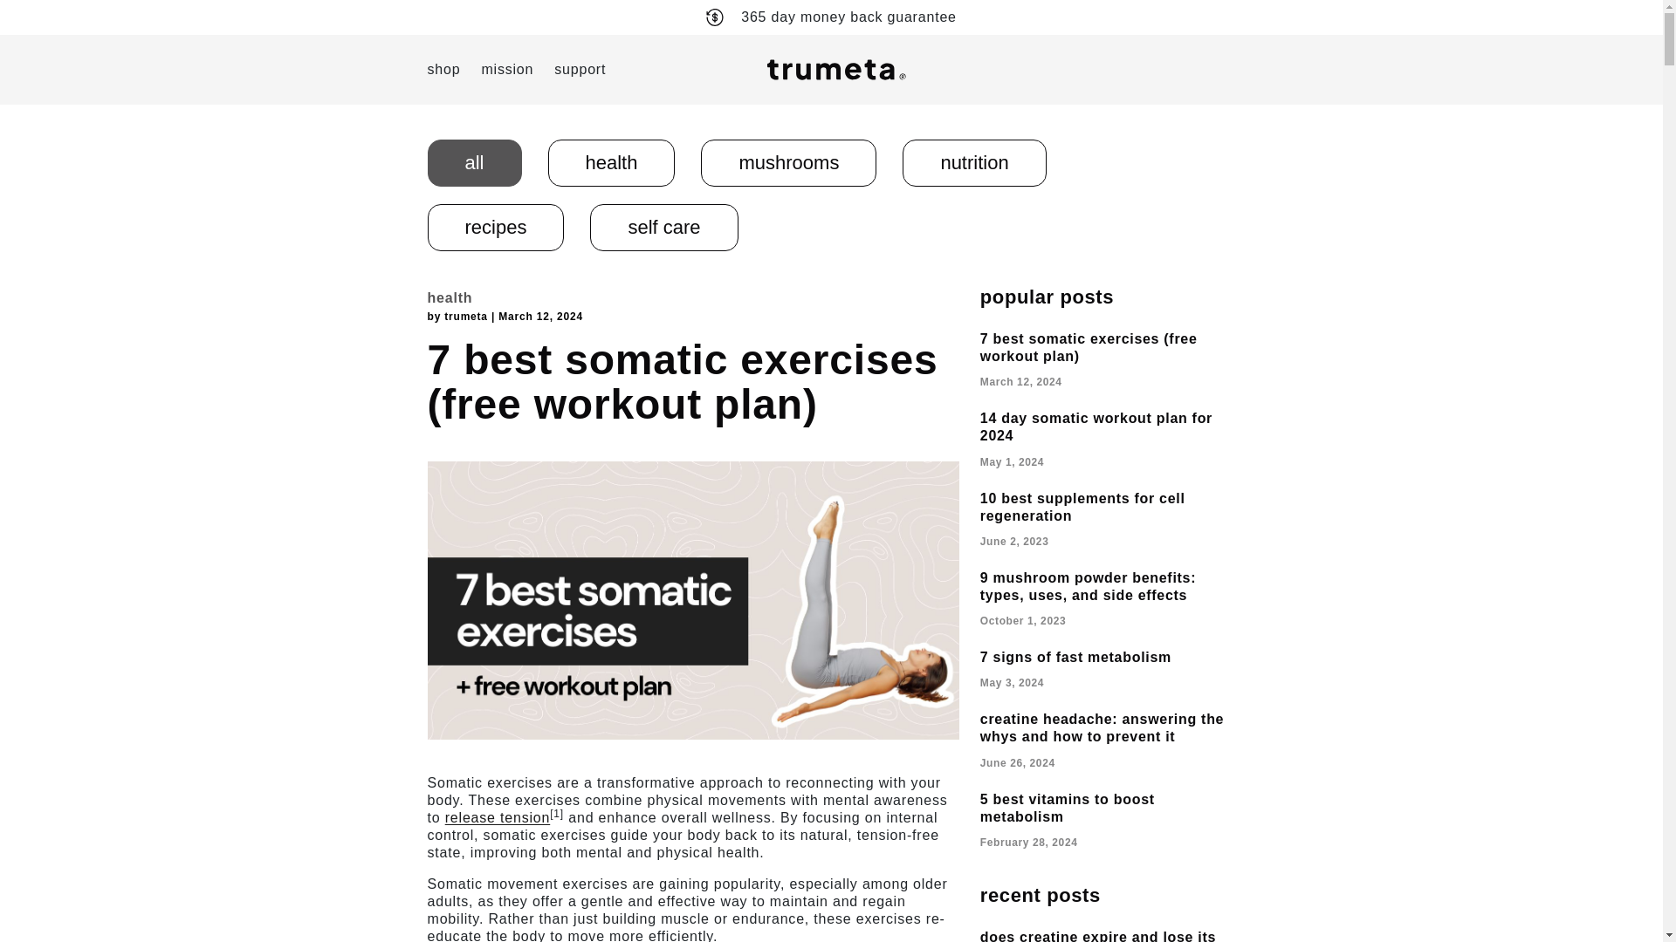 The image size is (1676, 942). What do you see at coordinates (474, 162) in the screenshot?
I see `all` at bounding box center [474, 162].